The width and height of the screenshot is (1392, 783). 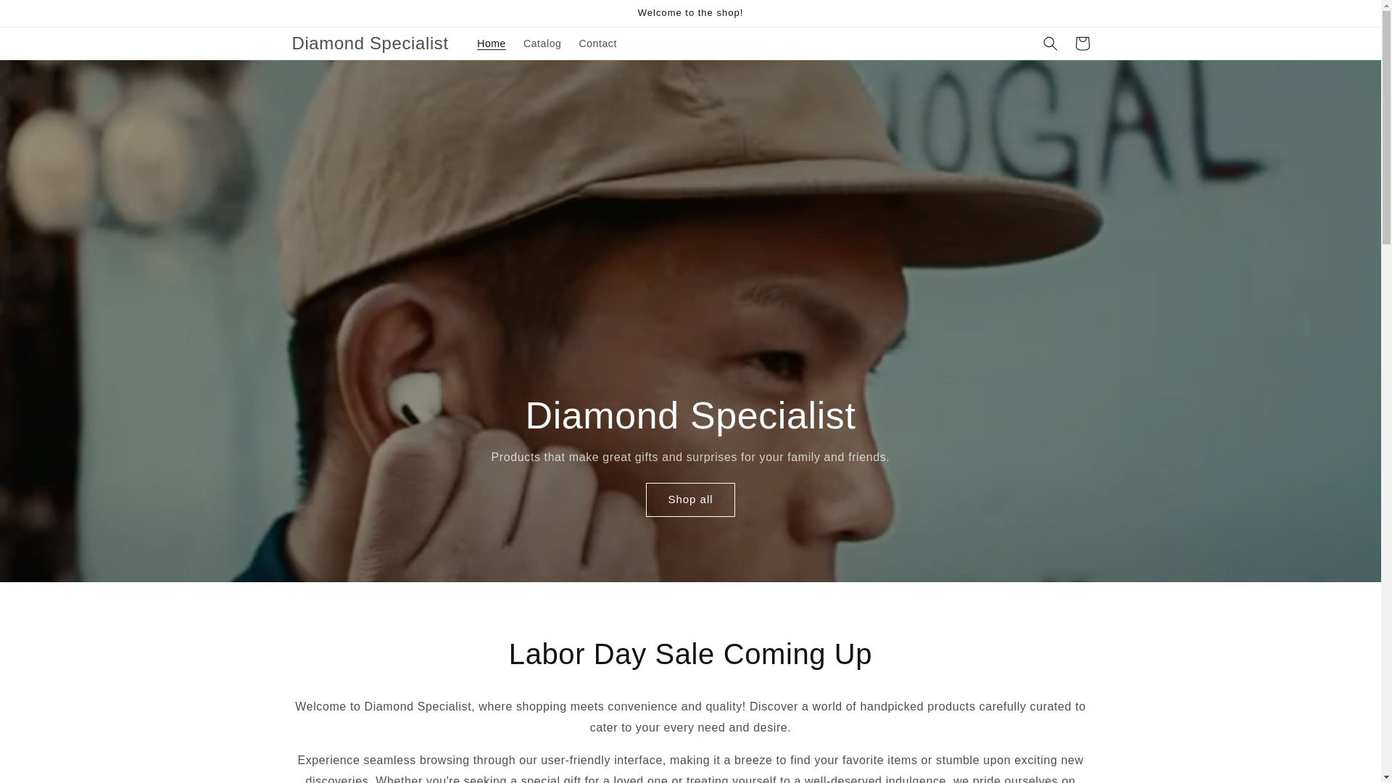 What do you see at coordinates (597, 43) in the screenshot?
I see `Contact` at bounding box center [597, 43].